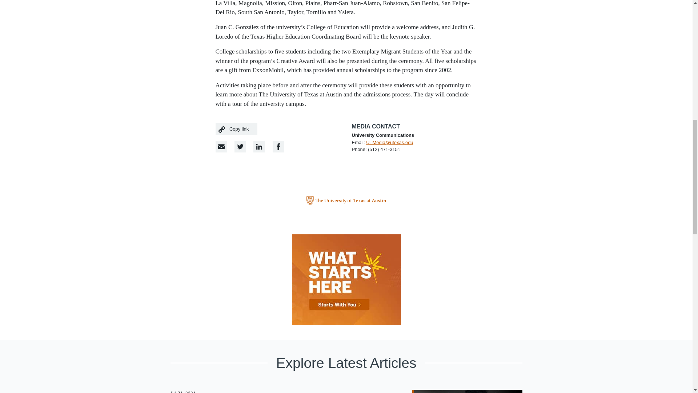 The image size is (698, 393). Describe the element at coordinates (259, 146) in the screenshot. I see `Facebook Share Link` at that location.